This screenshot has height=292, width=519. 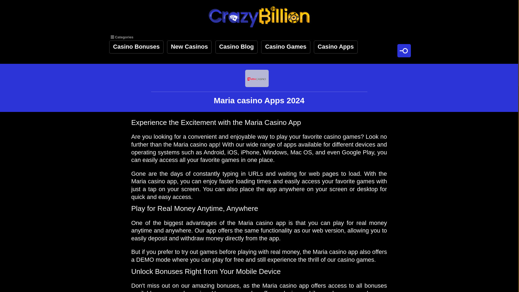 I want to click on New Casinos, so click(x=189, y=47).